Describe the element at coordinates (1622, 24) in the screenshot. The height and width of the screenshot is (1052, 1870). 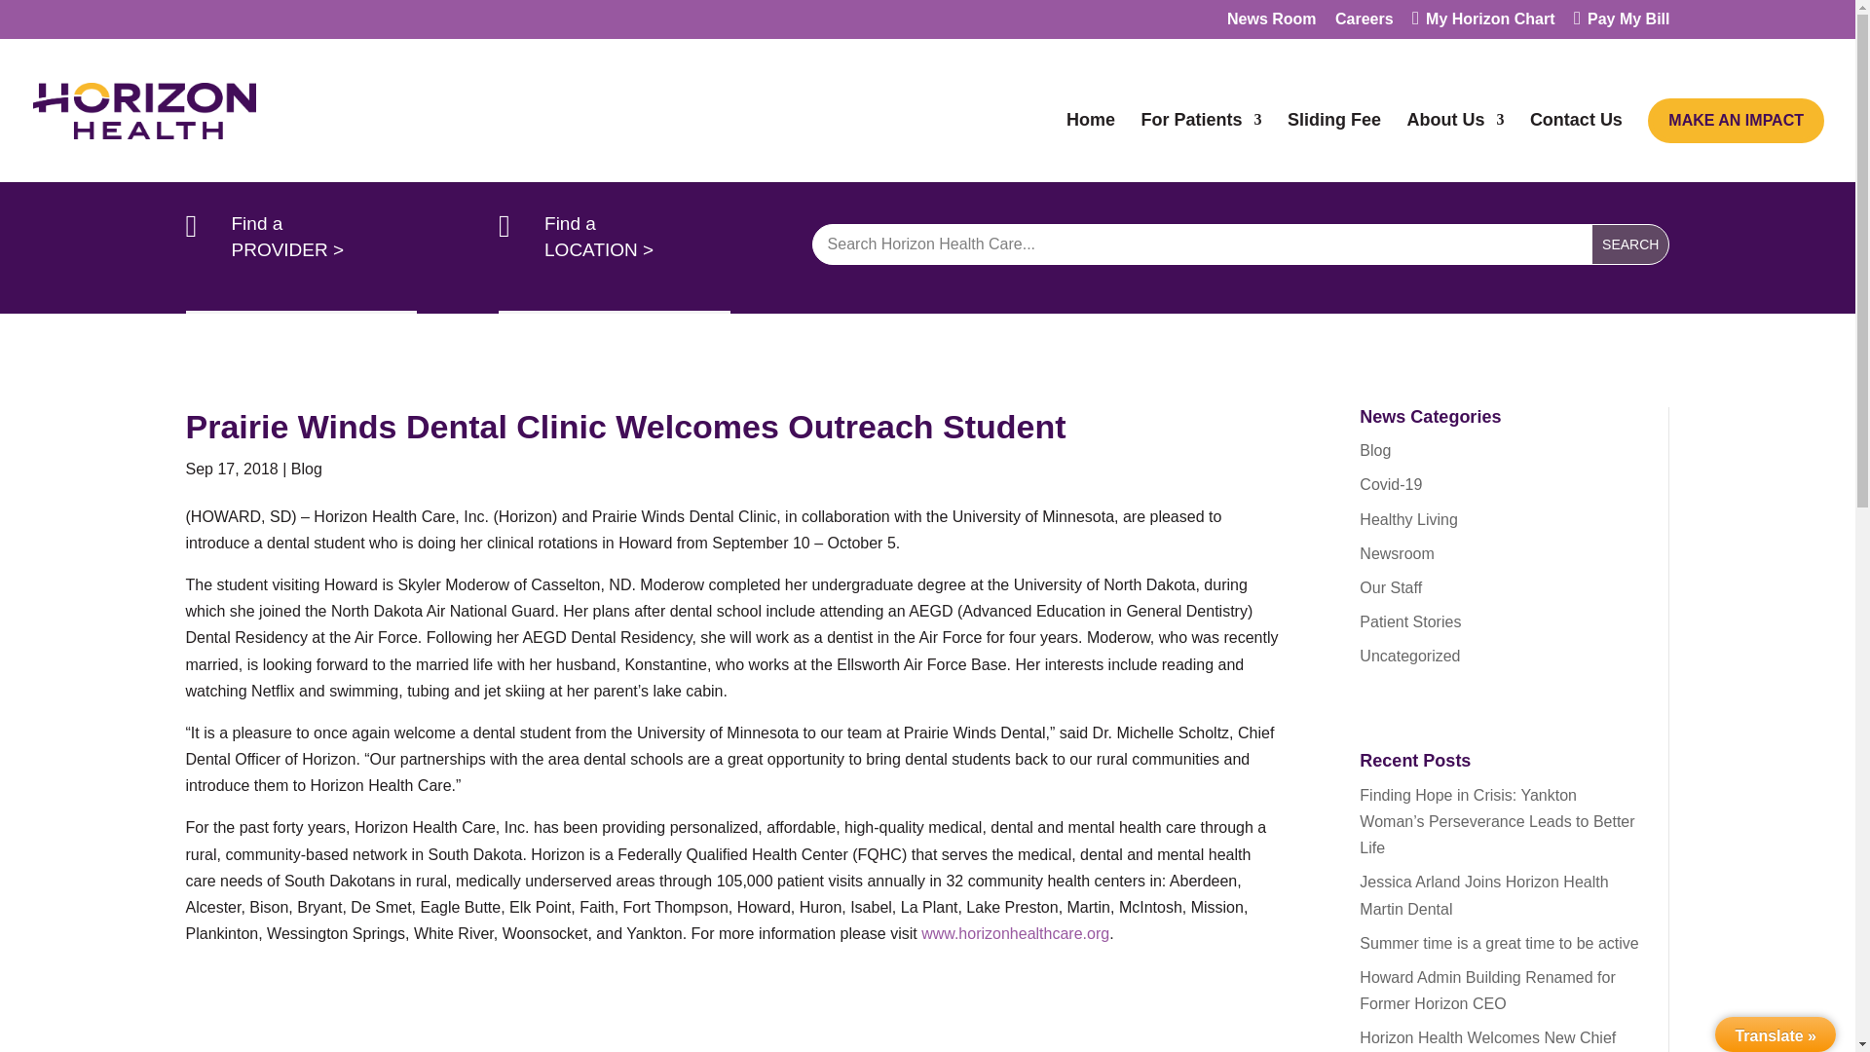
I see `Pay My Bill` at that location.